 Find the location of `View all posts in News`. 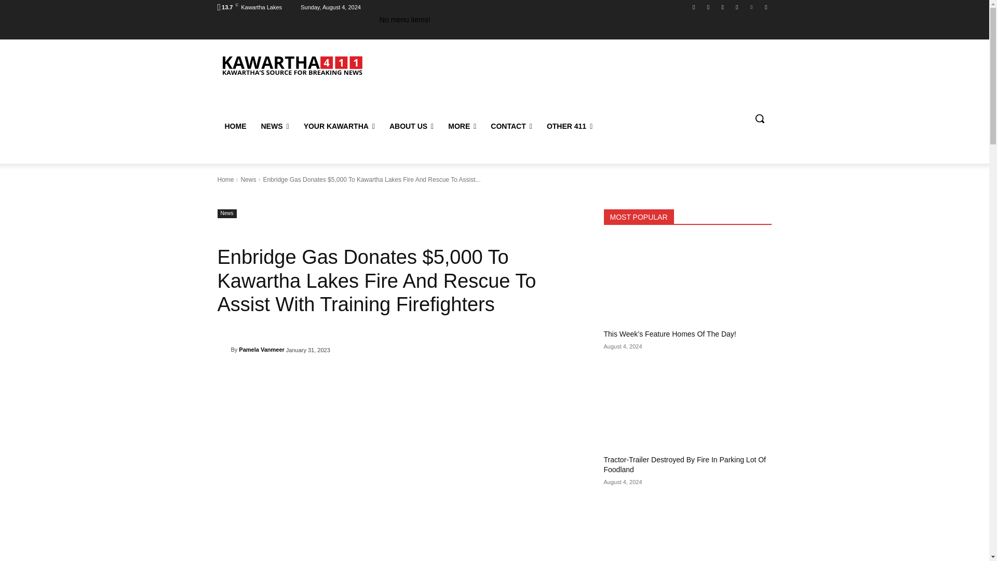

View all posts in News is located at coordinates (248, 180).